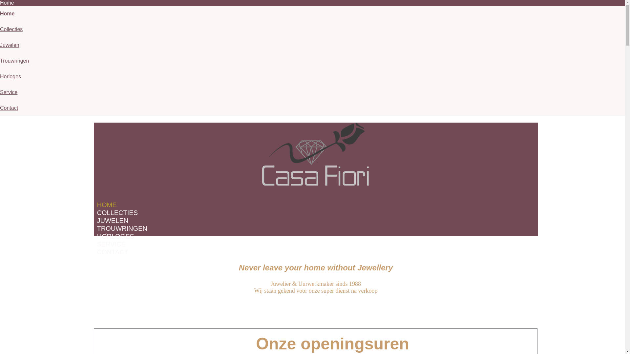  What do you see at coordinates (117, 212) in the screenshot?
I see `COLLECTIES` at bounding box center [117, 212].